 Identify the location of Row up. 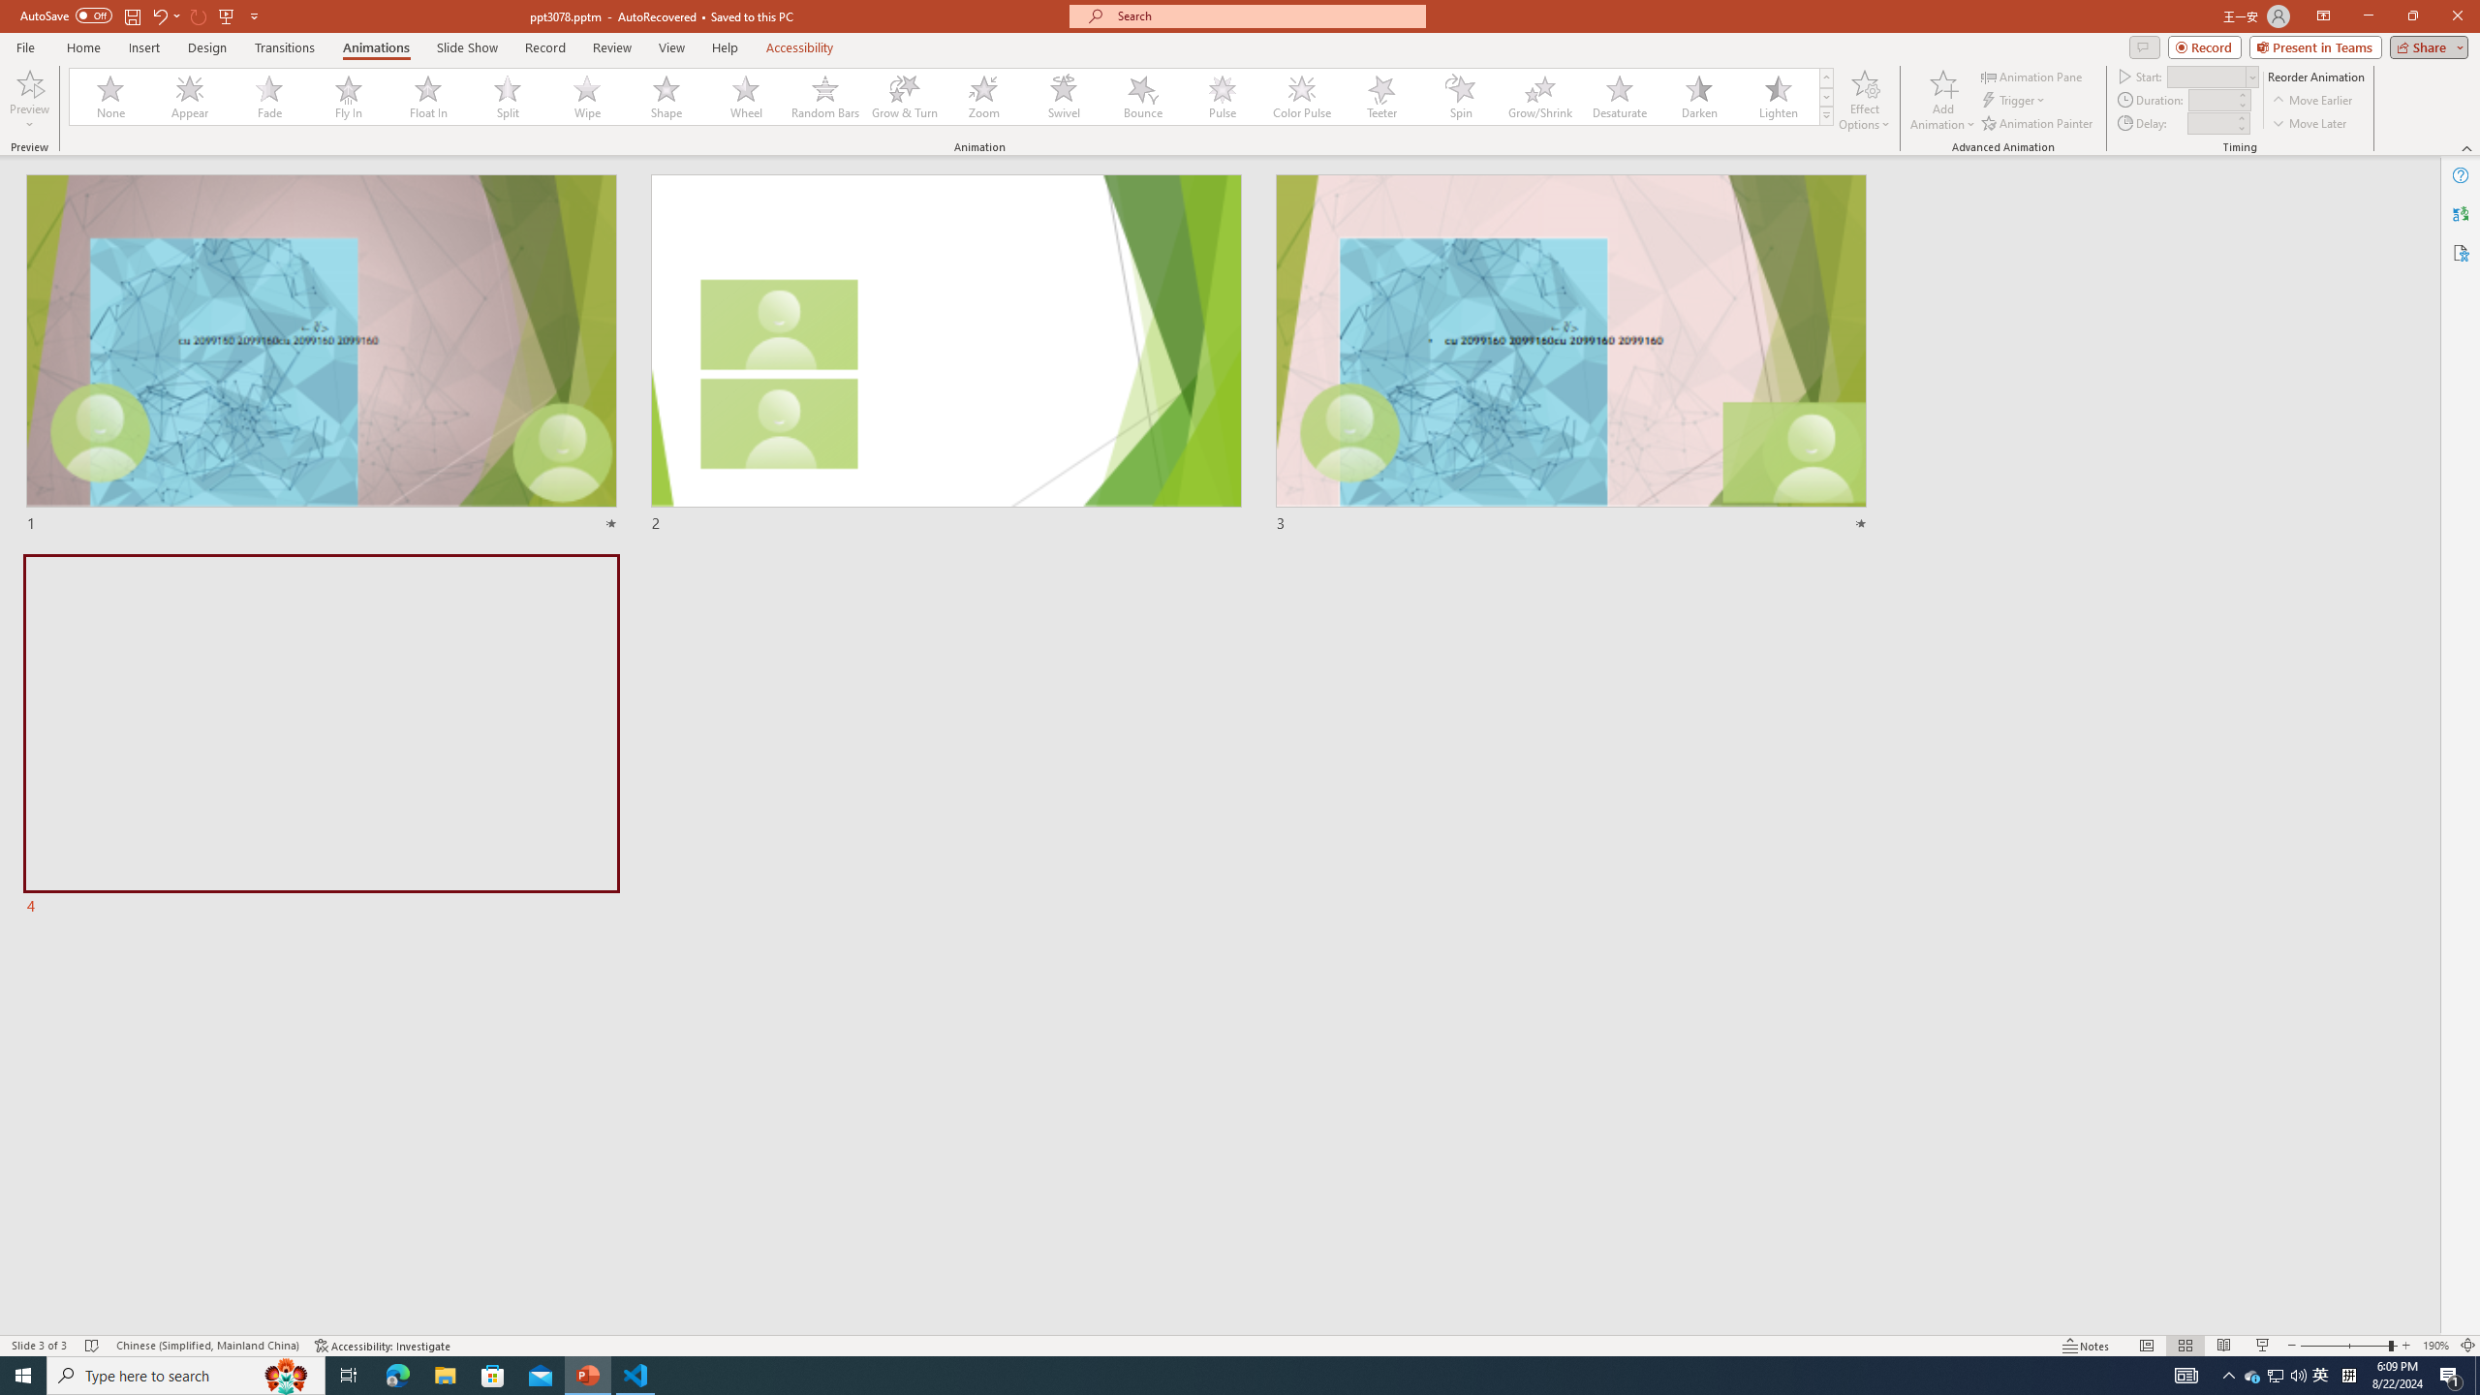
(1826, 77).